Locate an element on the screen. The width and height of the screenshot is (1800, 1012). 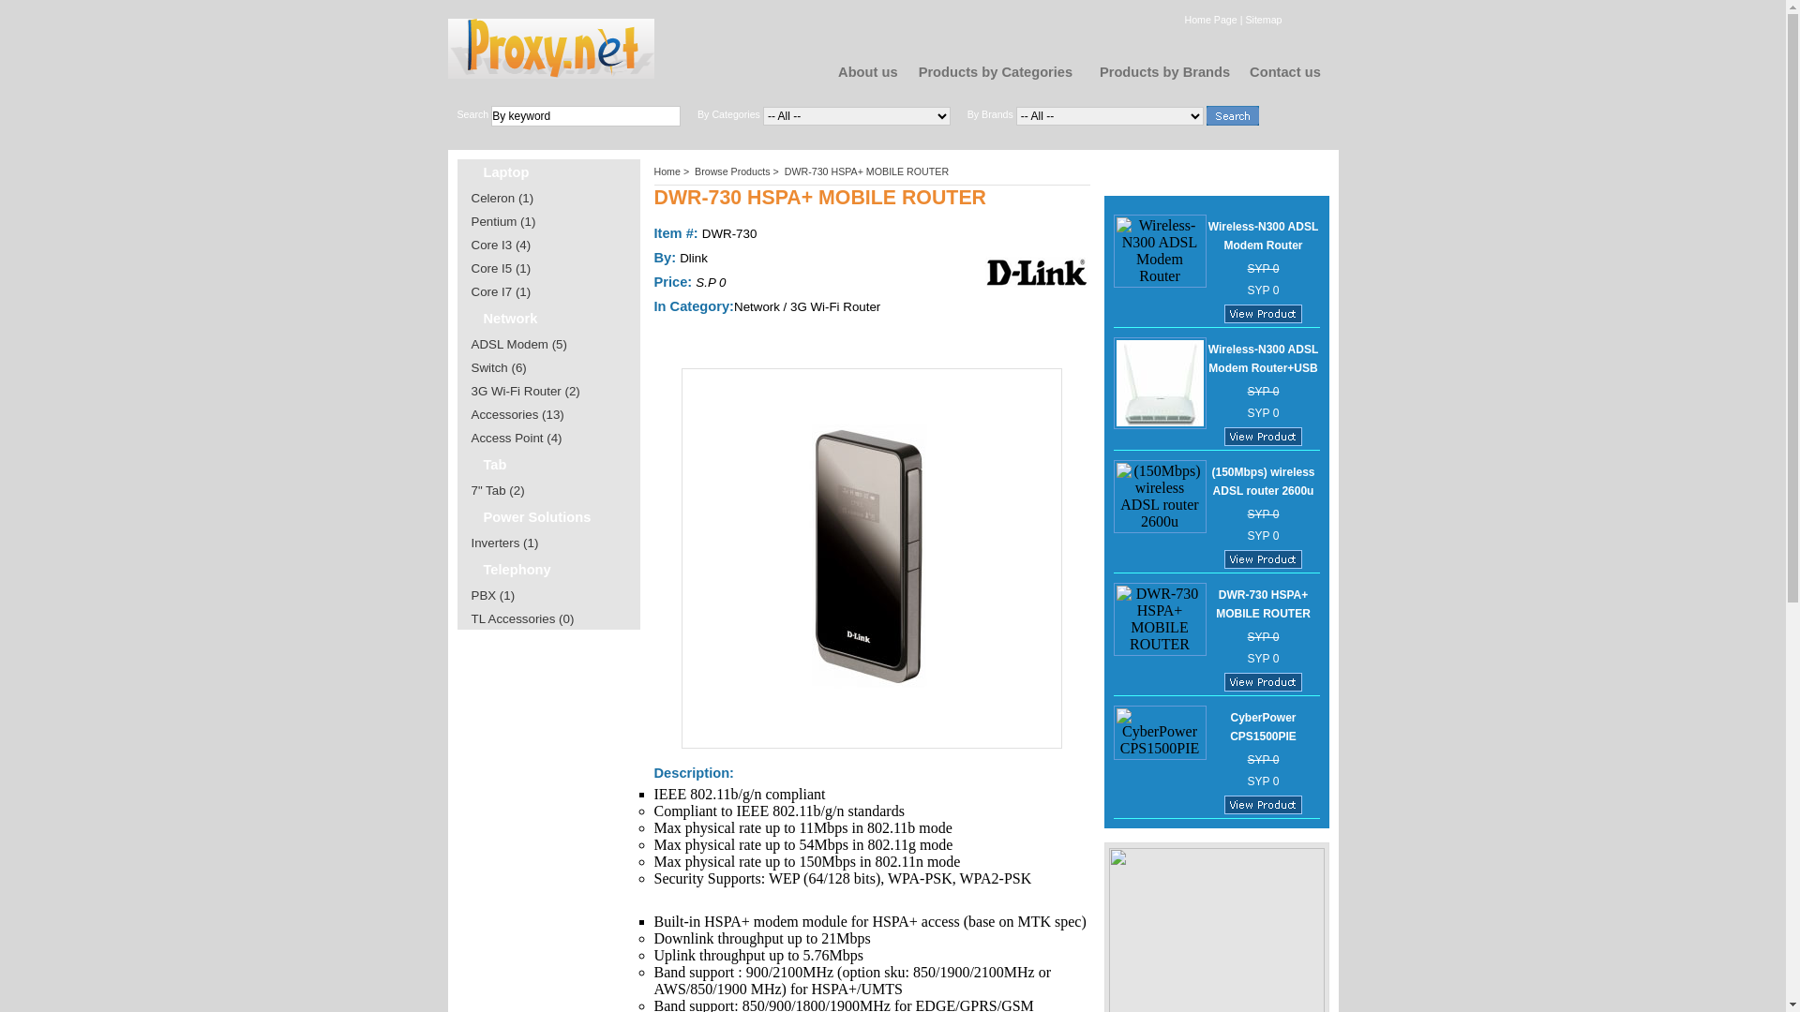
Click to view details is located at coordinates (1264, 314).